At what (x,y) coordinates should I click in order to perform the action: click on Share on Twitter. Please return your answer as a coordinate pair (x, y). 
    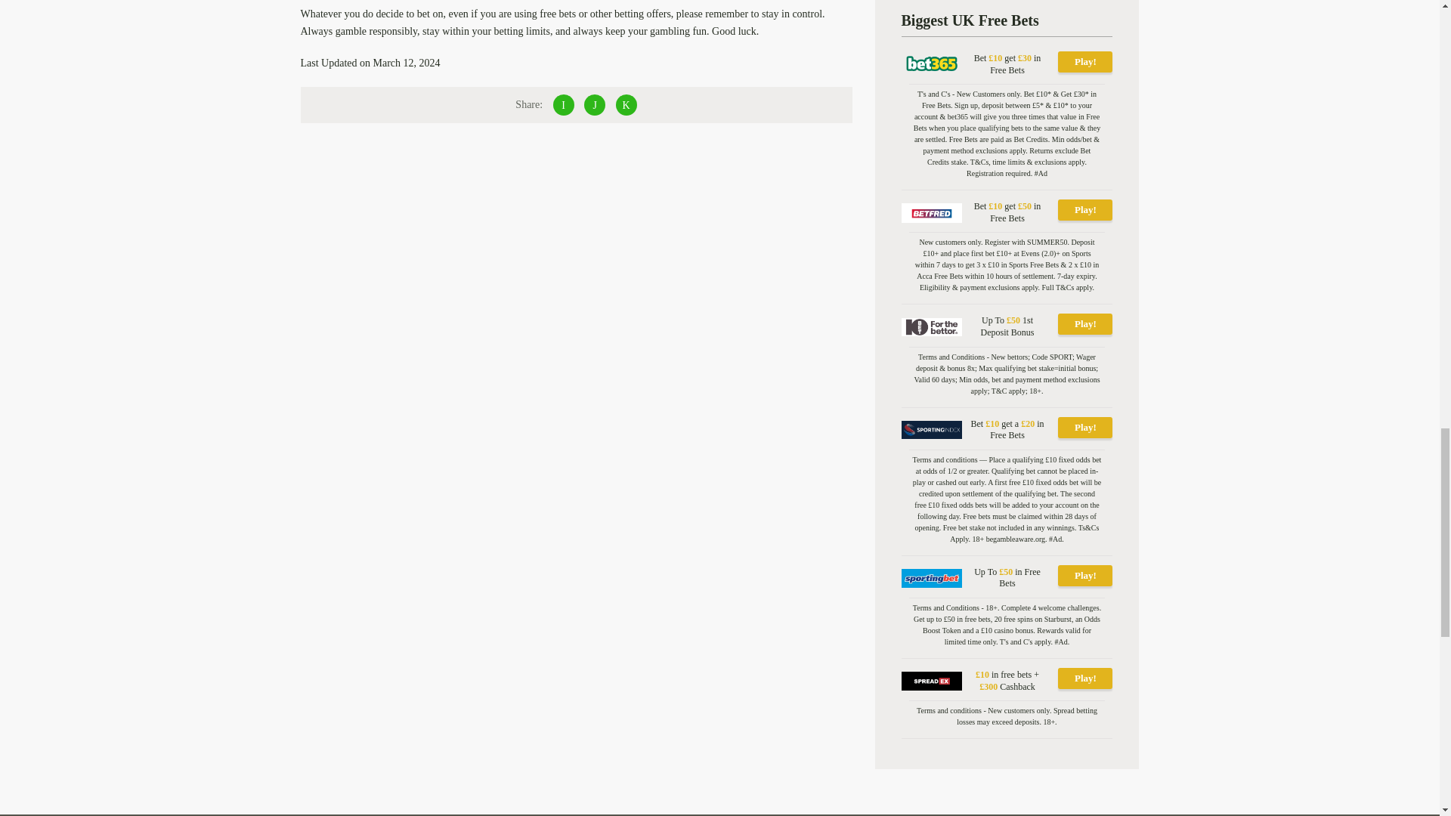
    Looking at the image, I should click on (594, 105).